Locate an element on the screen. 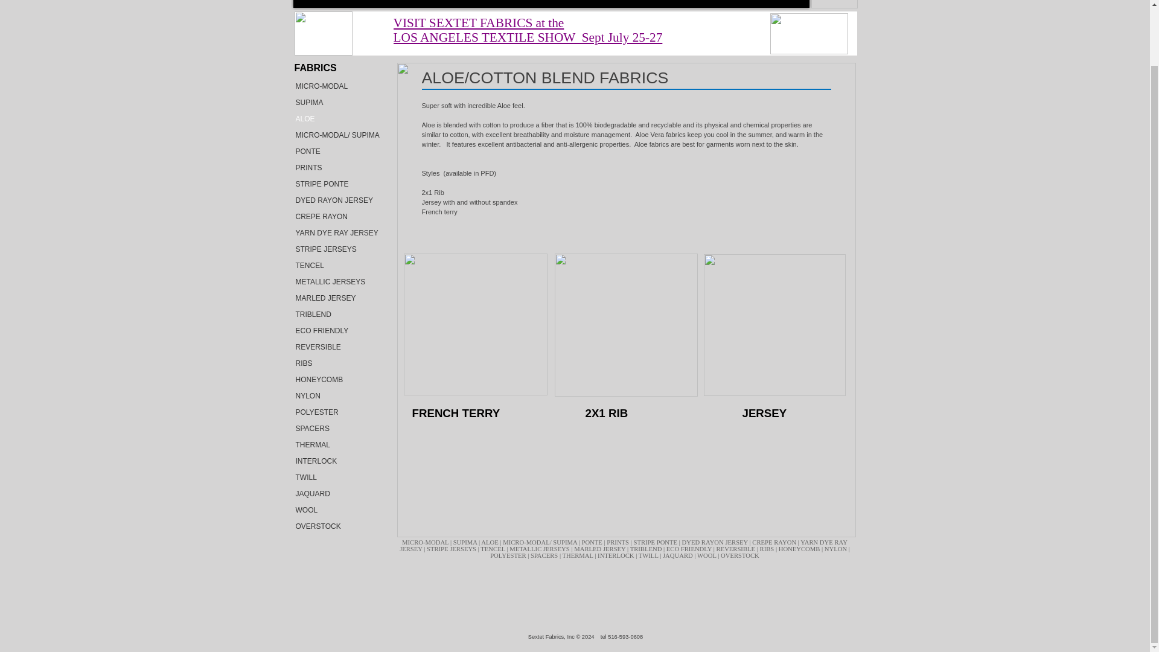  Aloe knit fabrics is located at coordinates (339, 118).